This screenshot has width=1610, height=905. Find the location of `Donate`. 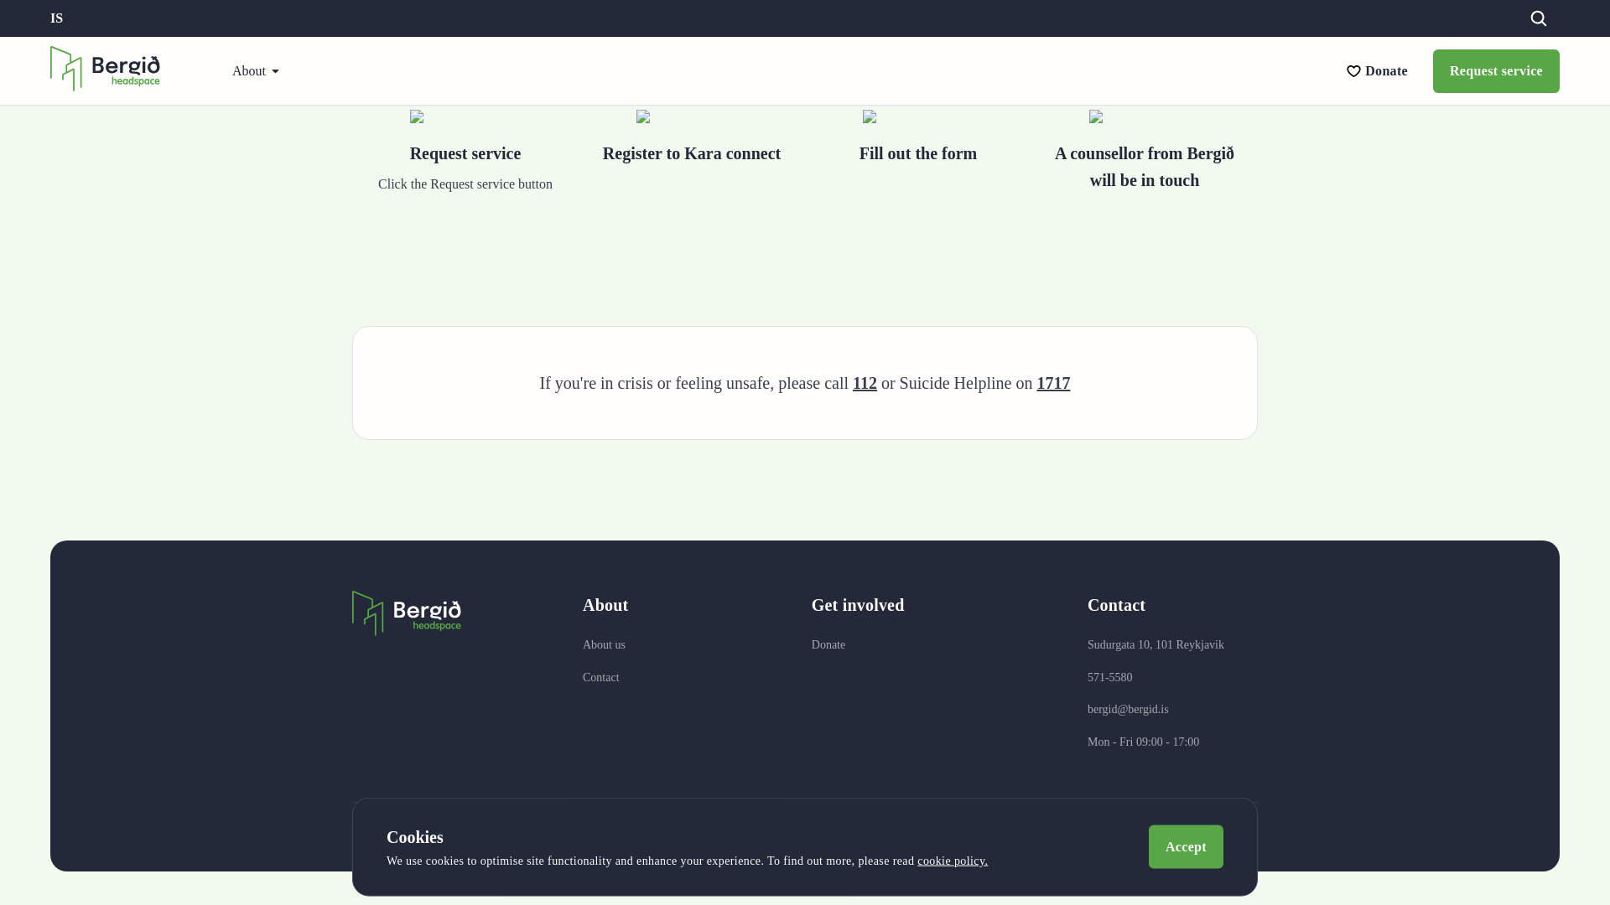

Donate is located at coordinates (858, 645).